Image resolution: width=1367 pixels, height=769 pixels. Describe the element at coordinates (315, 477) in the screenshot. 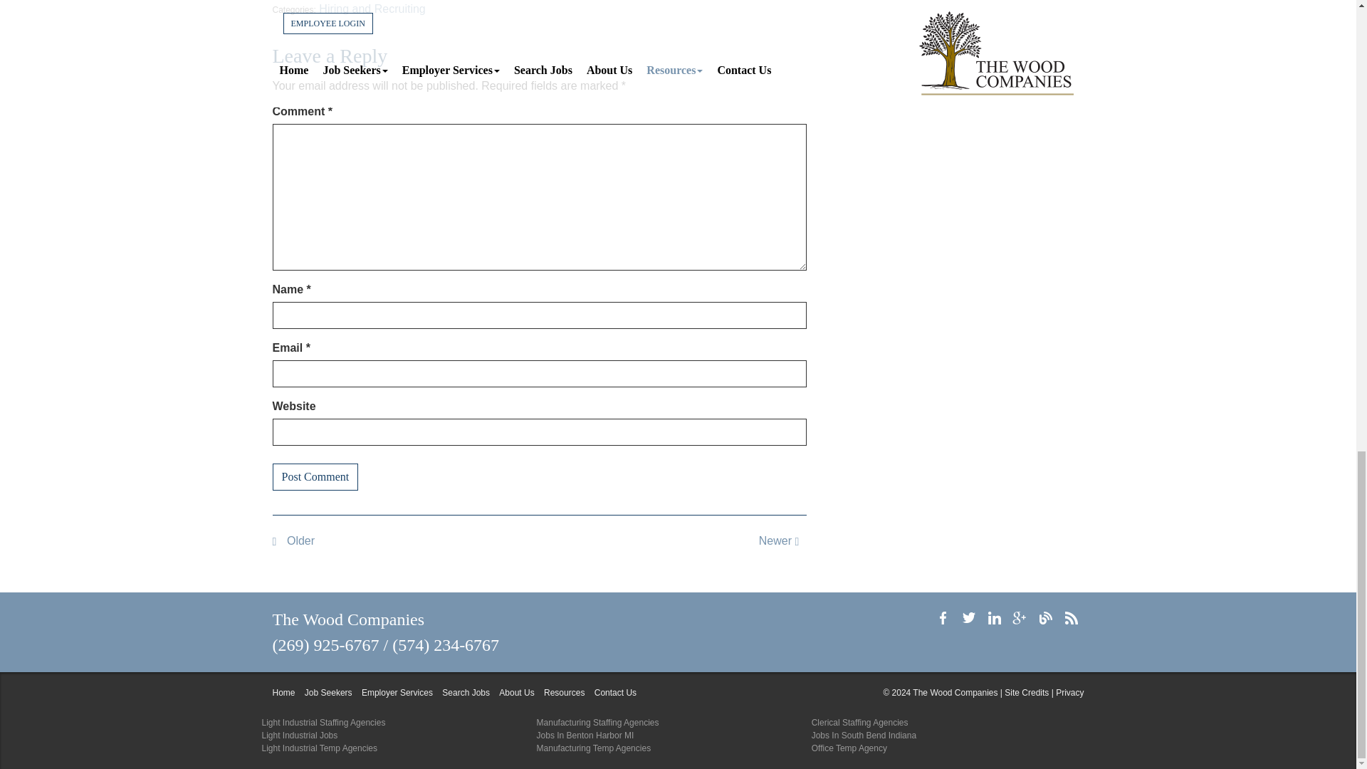

I see `Post Comment` at that location.